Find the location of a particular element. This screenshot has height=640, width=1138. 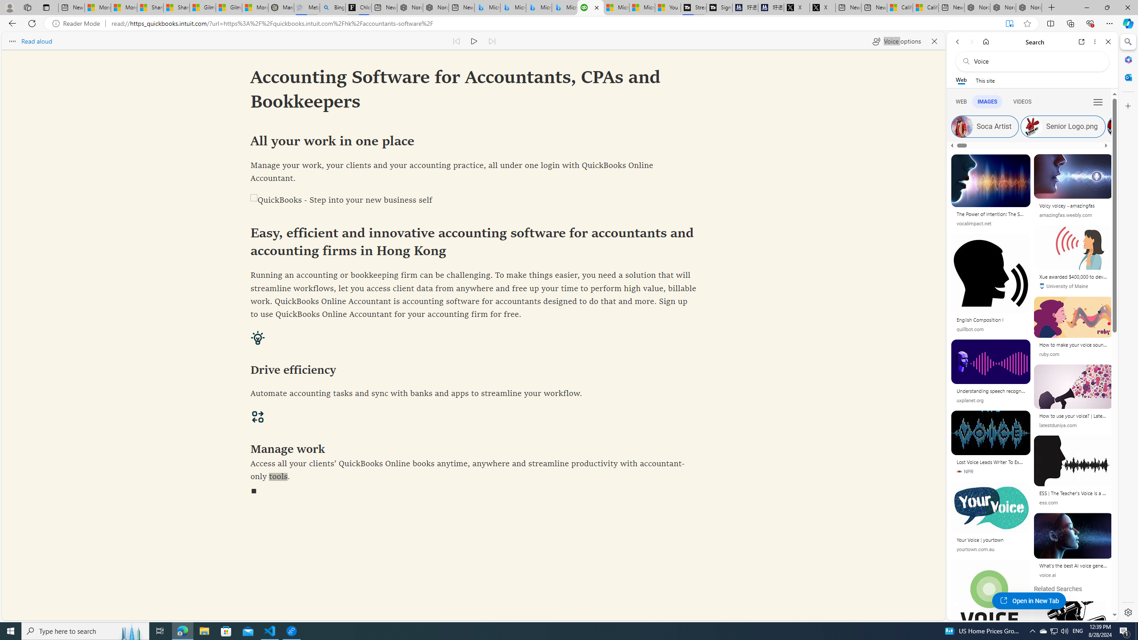

ESS | The Teacher's Voice is a Powerful Instrument is located at coordinates (1073, 494).